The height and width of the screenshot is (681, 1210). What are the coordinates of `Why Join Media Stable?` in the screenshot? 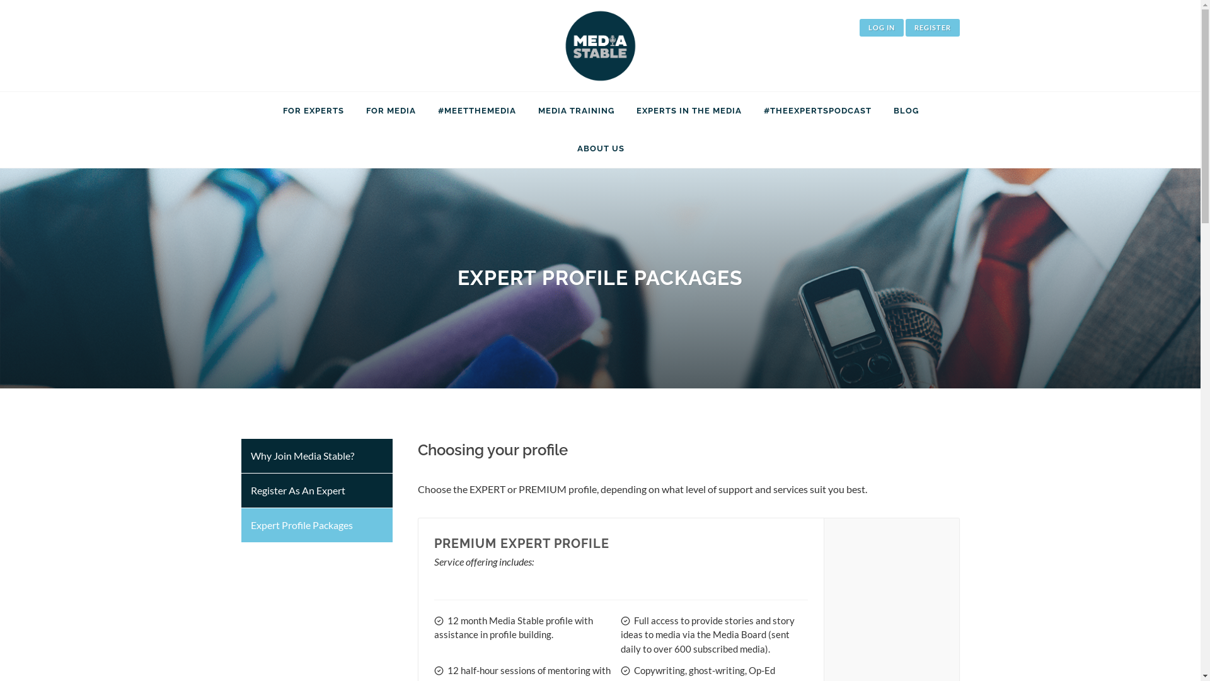 It's located at (316, 457).